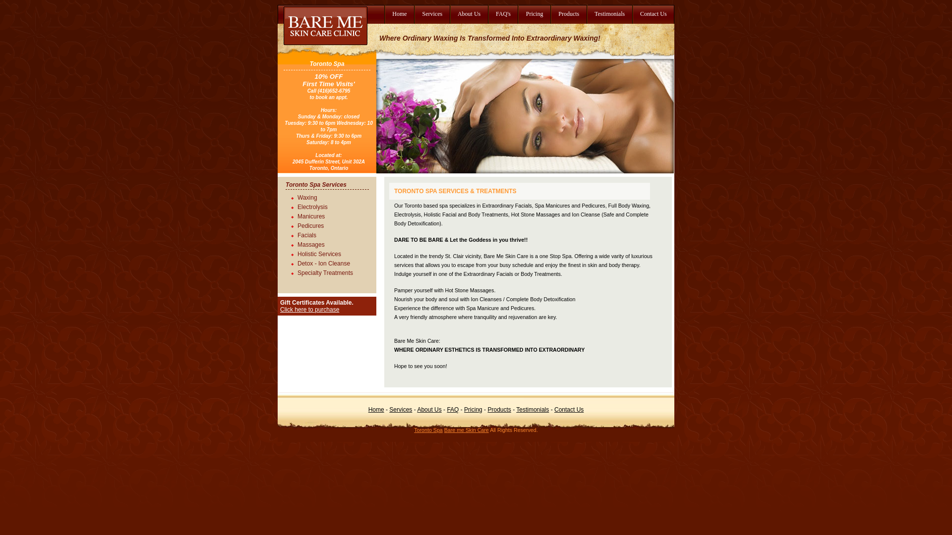 The image size is (952, 535). Describe the element at coordinates (499, 410) in the screenshot. I see `Products` at that location.